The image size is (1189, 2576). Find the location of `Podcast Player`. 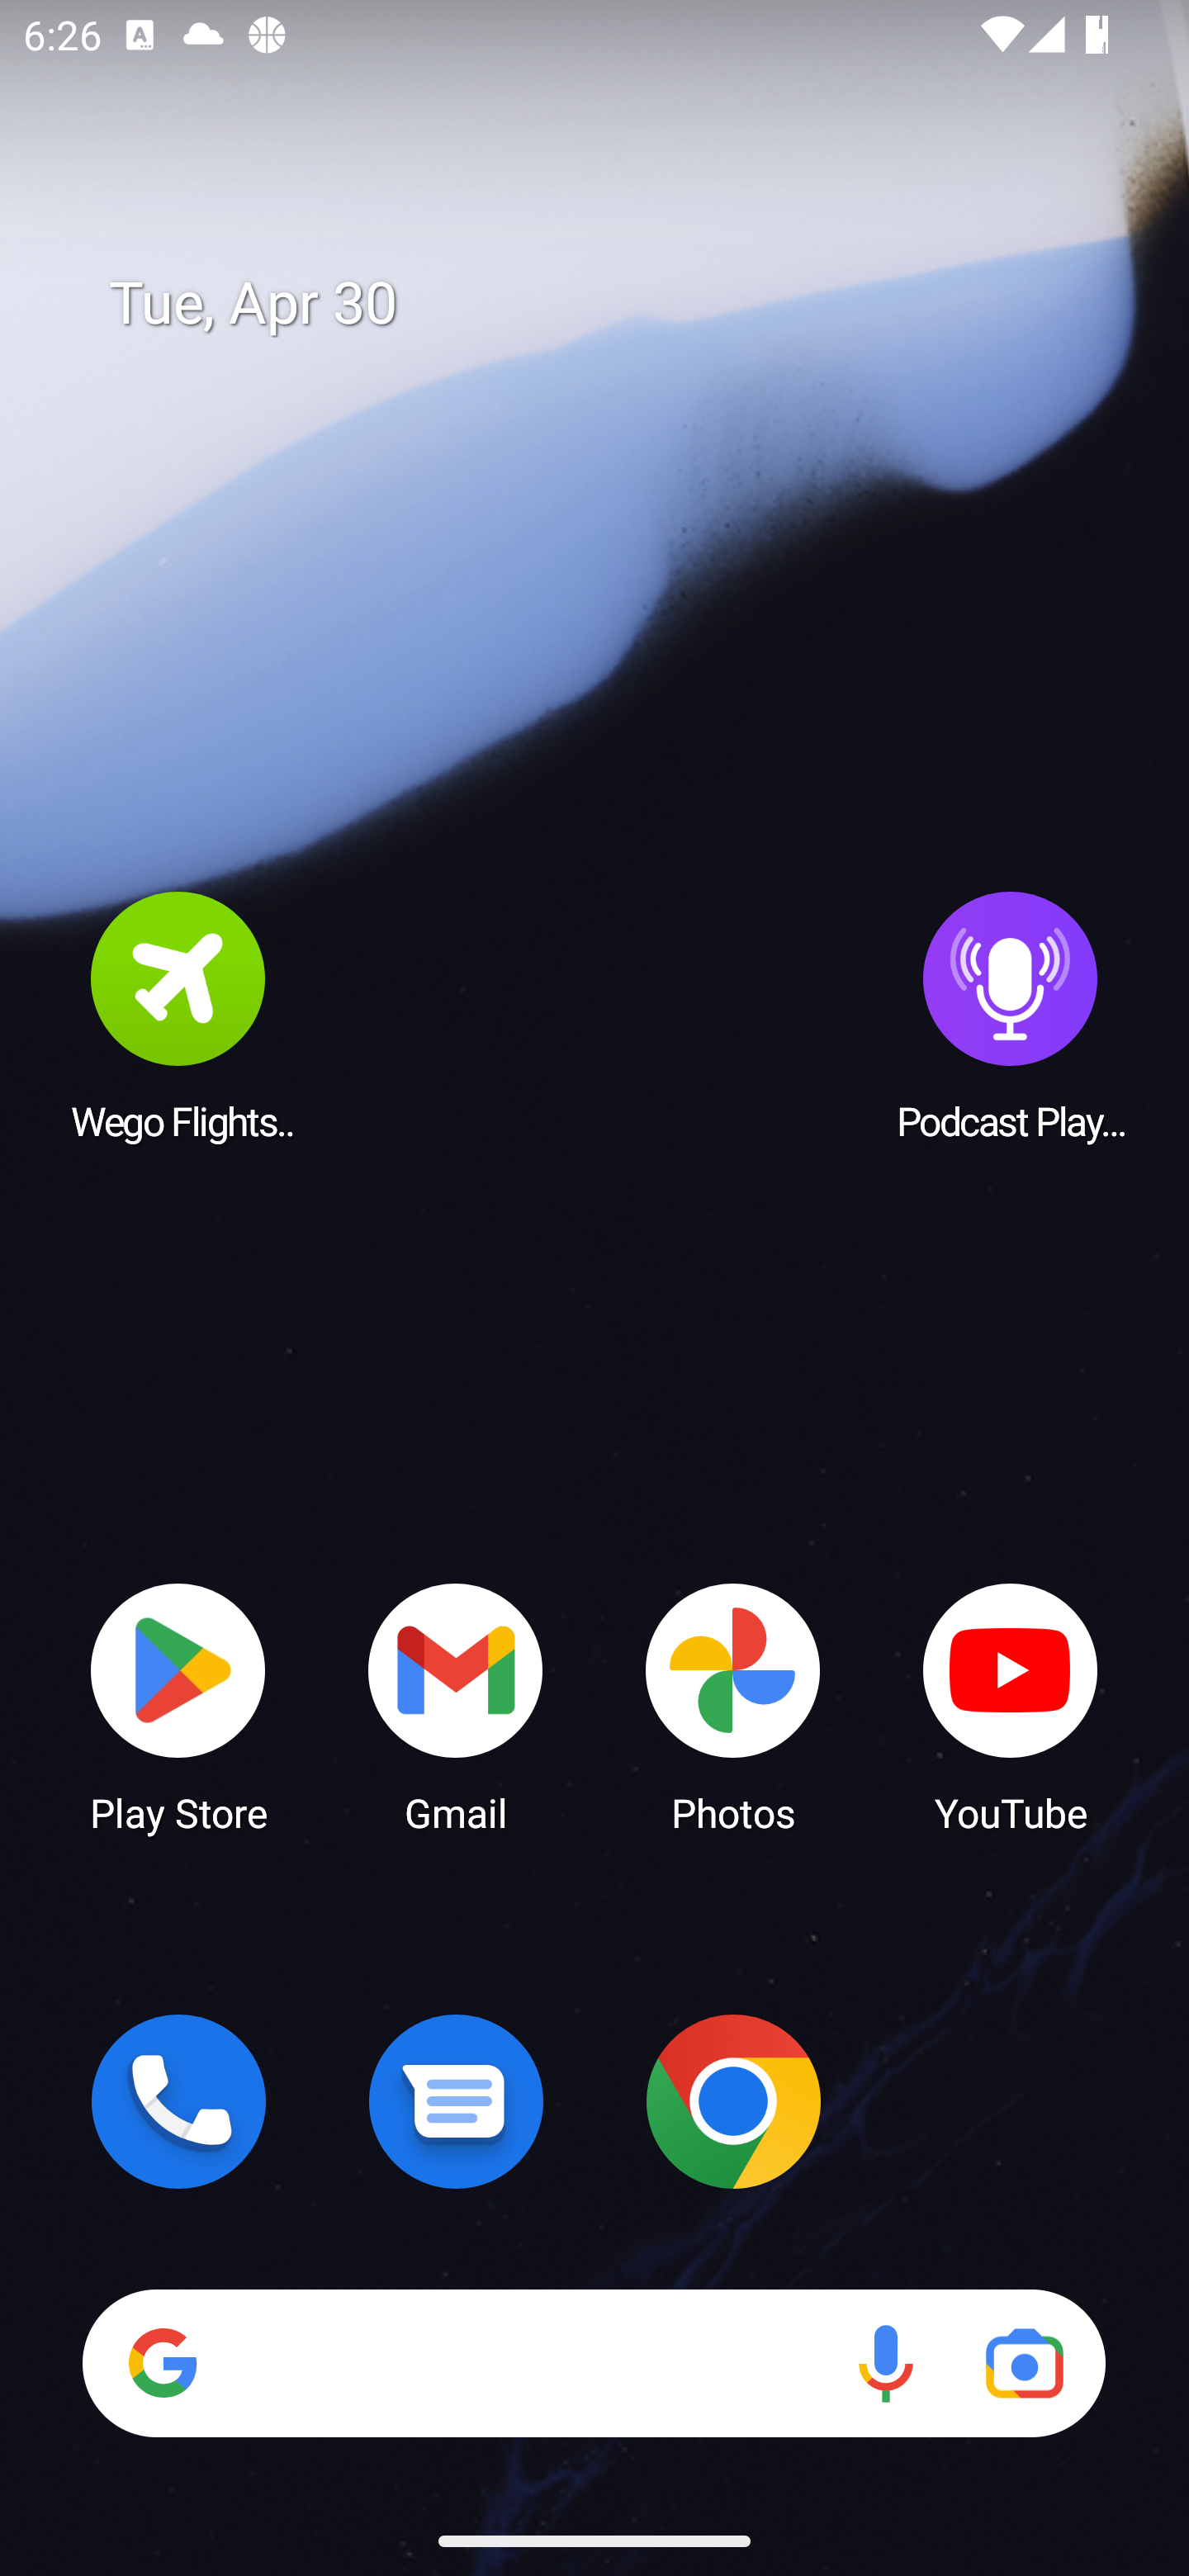

Podcast Player is located at coordinates (1011, 1015).